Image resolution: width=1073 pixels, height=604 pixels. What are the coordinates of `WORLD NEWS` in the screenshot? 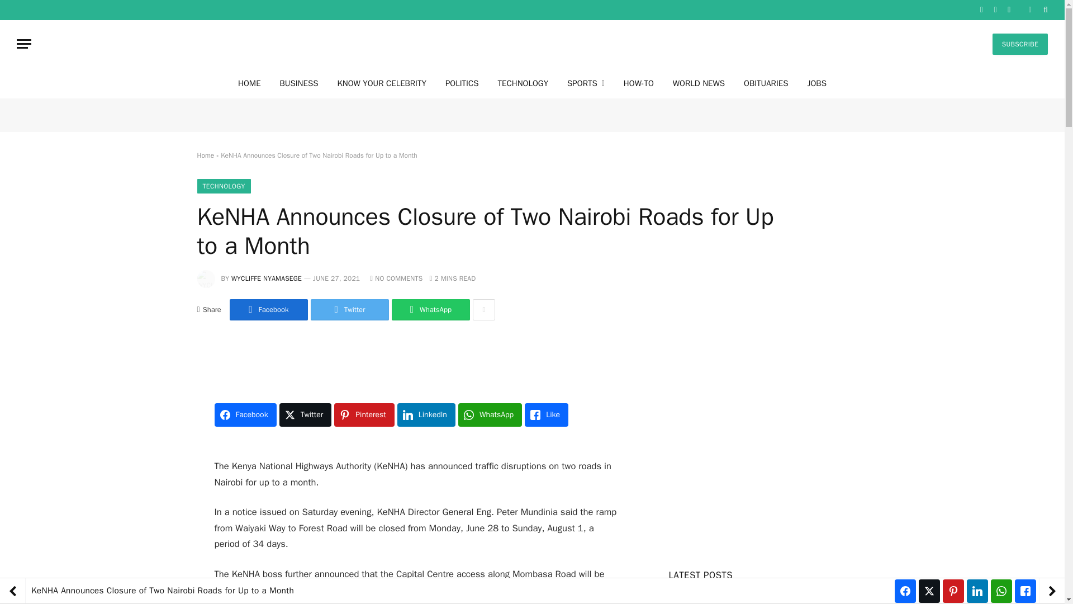 It's located at (699, 83).